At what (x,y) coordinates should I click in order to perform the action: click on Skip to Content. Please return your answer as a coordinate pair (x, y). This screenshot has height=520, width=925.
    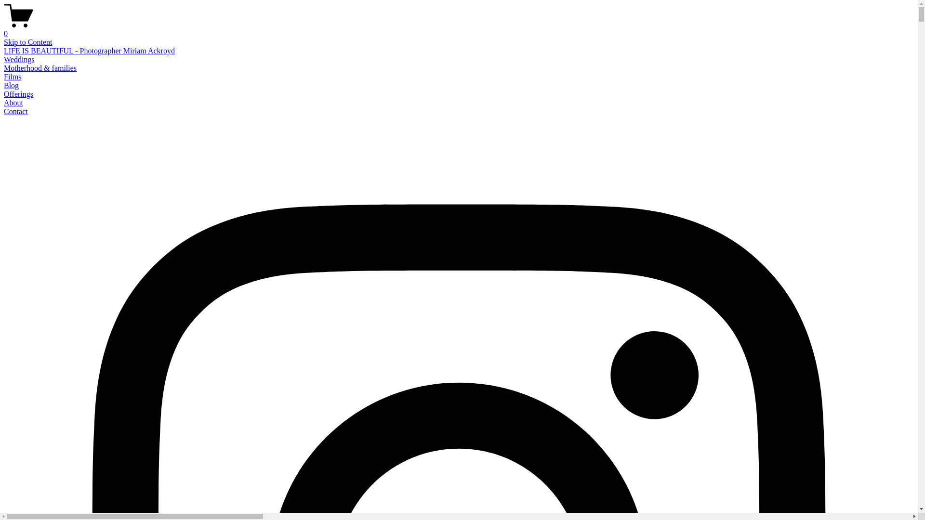
    Looking at the image, I should click on (28, 42).